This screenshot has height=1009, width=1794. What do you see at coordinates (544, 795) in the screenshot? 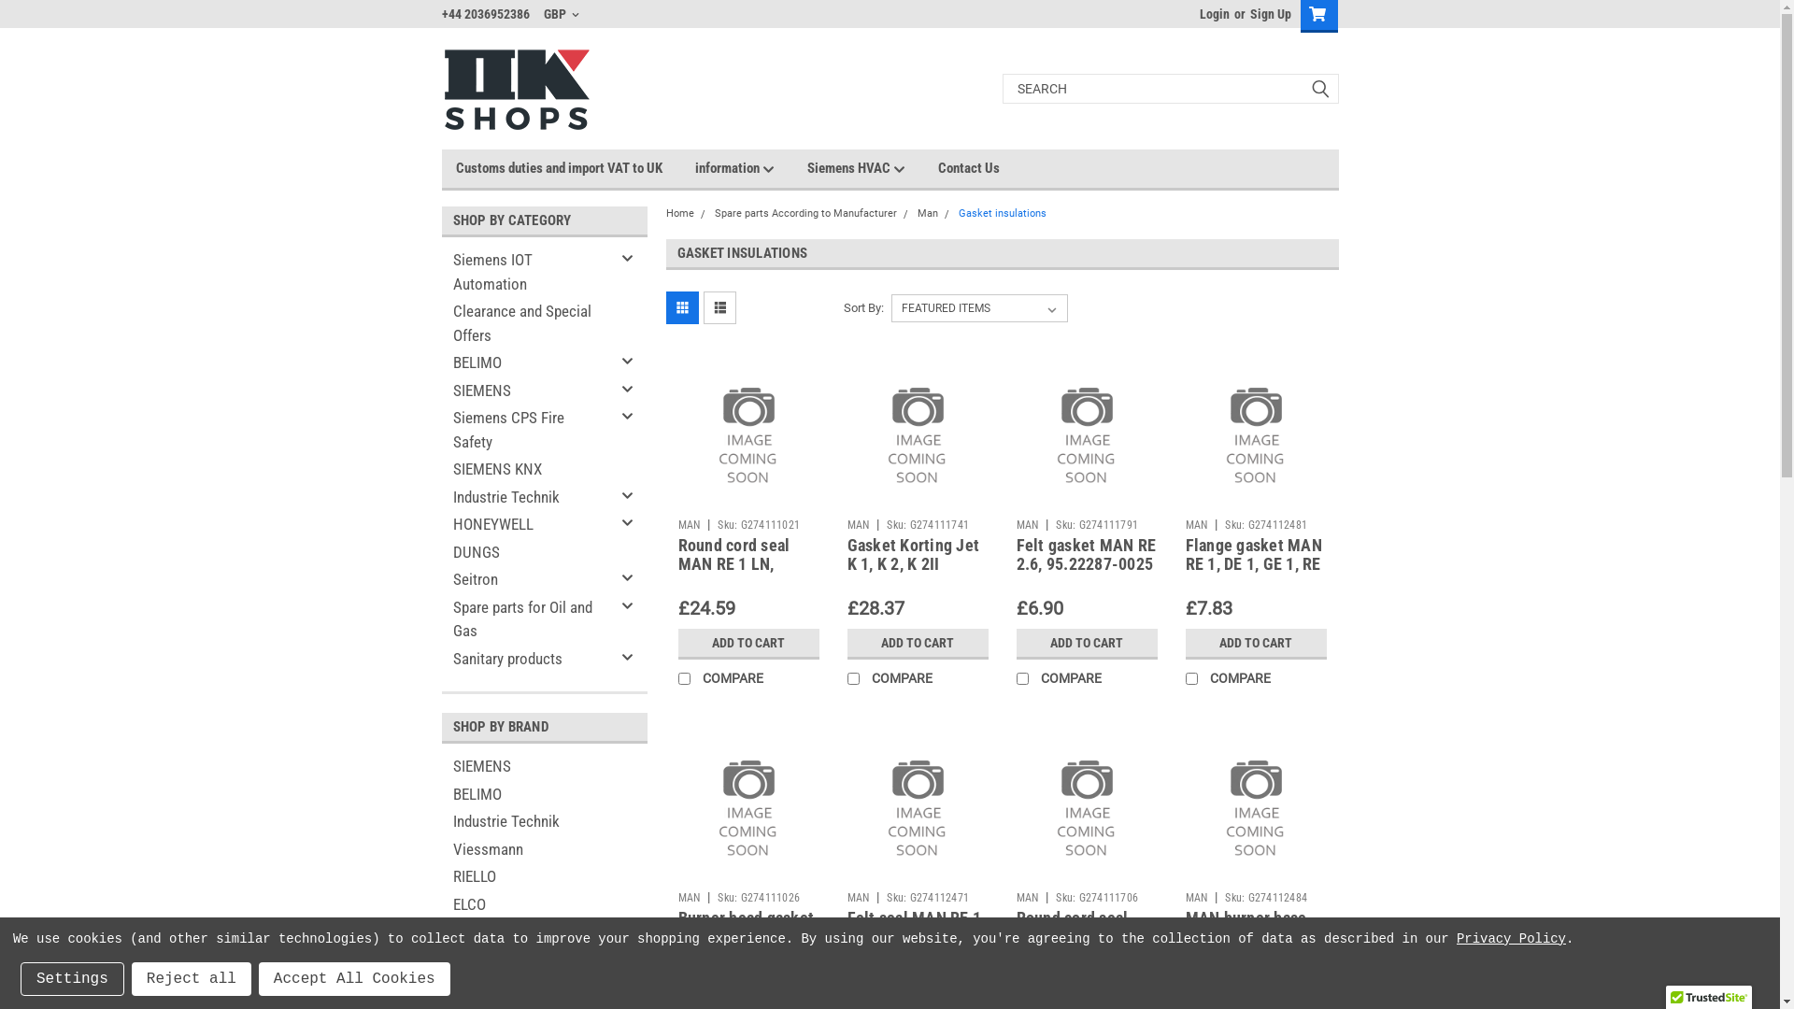
I see `BELIMO` at bounding box center [544, 795].